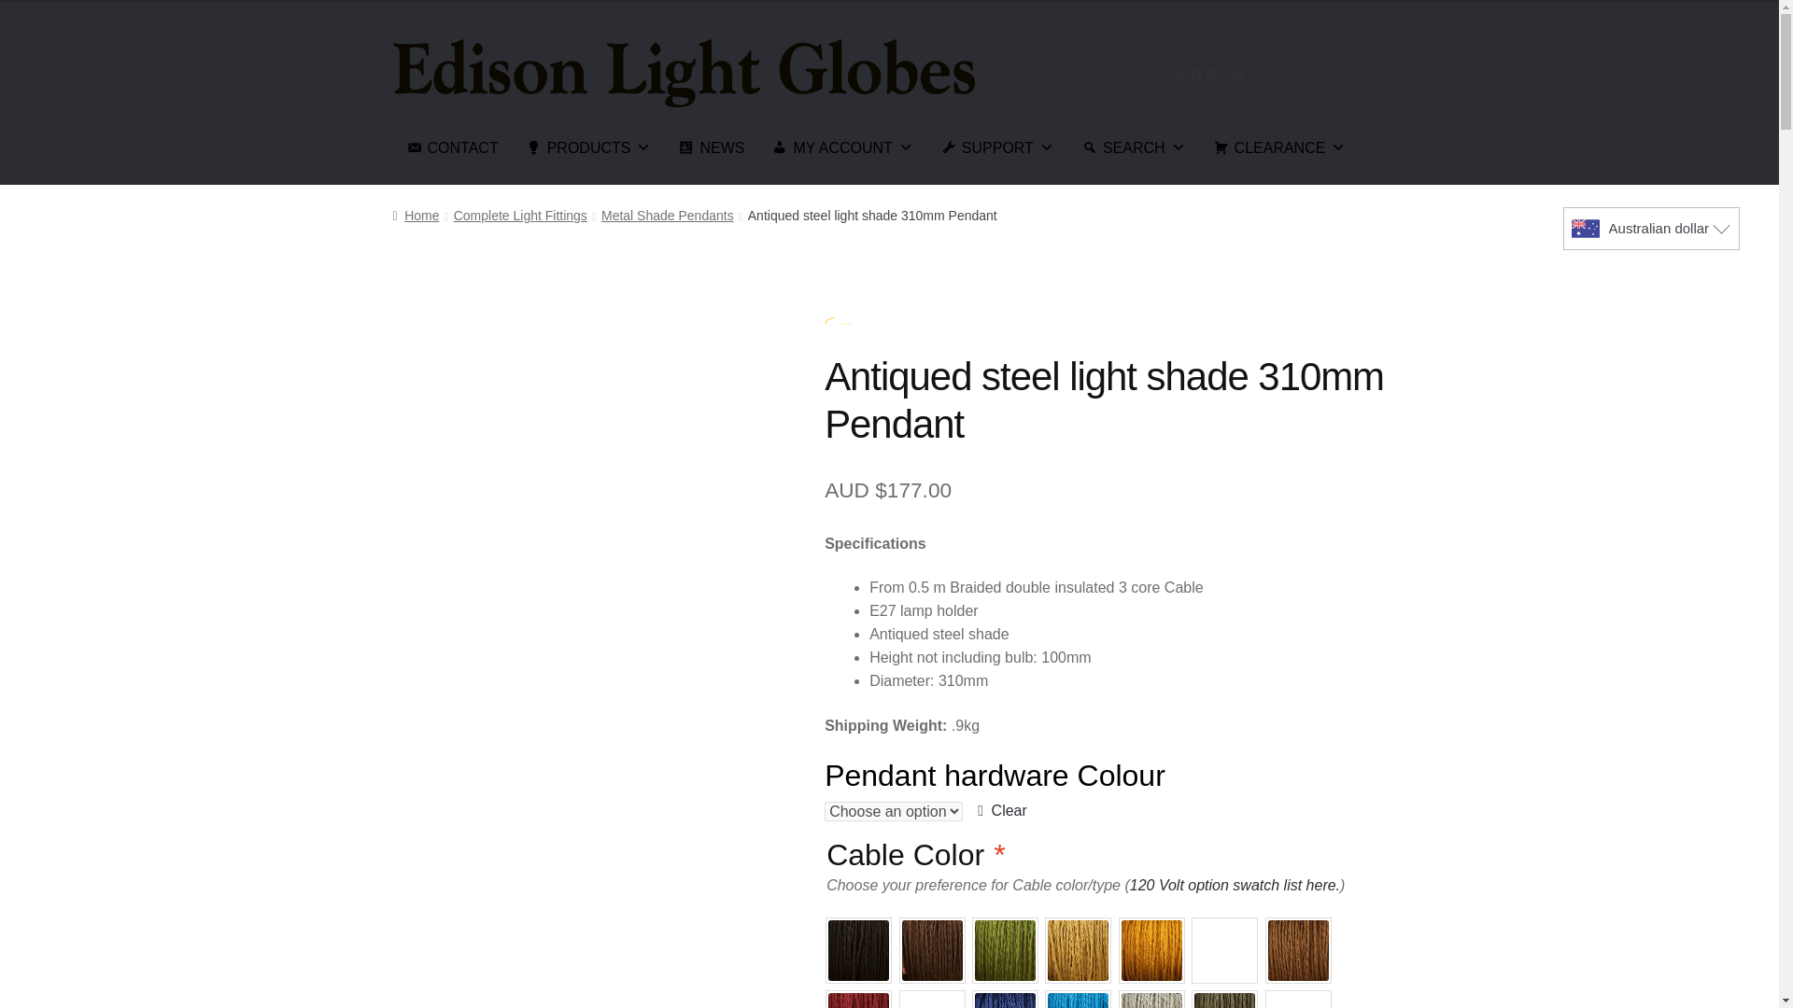  What do you see at coordinates (1223, 950) in the screenshot?
I see `Old Gold braided ` at bounding box center [1223, 950].